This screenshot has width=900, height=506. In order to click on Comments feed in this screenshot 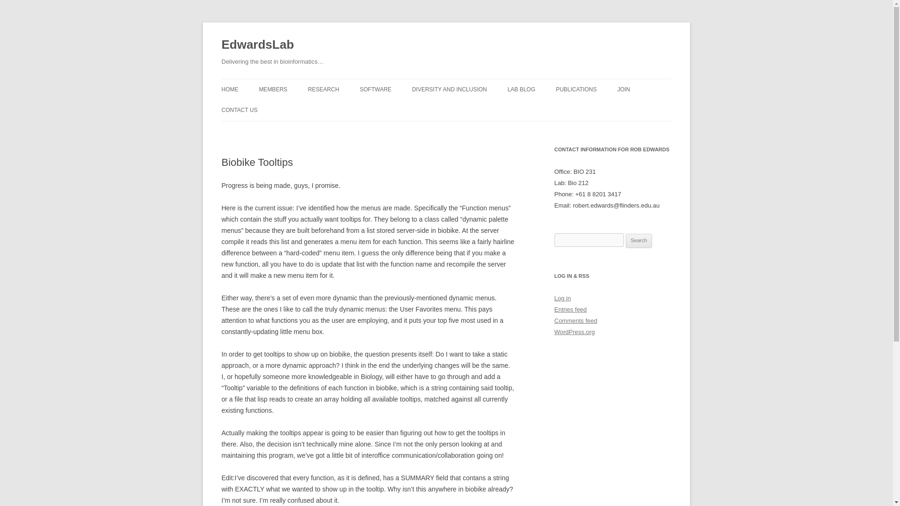, I will do `click(576, 320)`.